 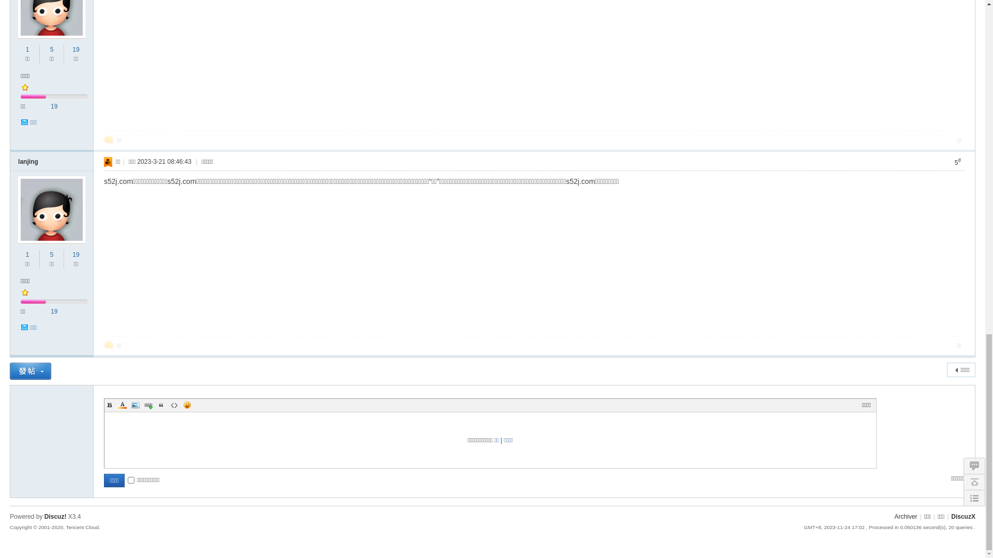 What do you see at coordinates (54, 541) in the screenshot?
I see `19` at bounding box center [54, 541].